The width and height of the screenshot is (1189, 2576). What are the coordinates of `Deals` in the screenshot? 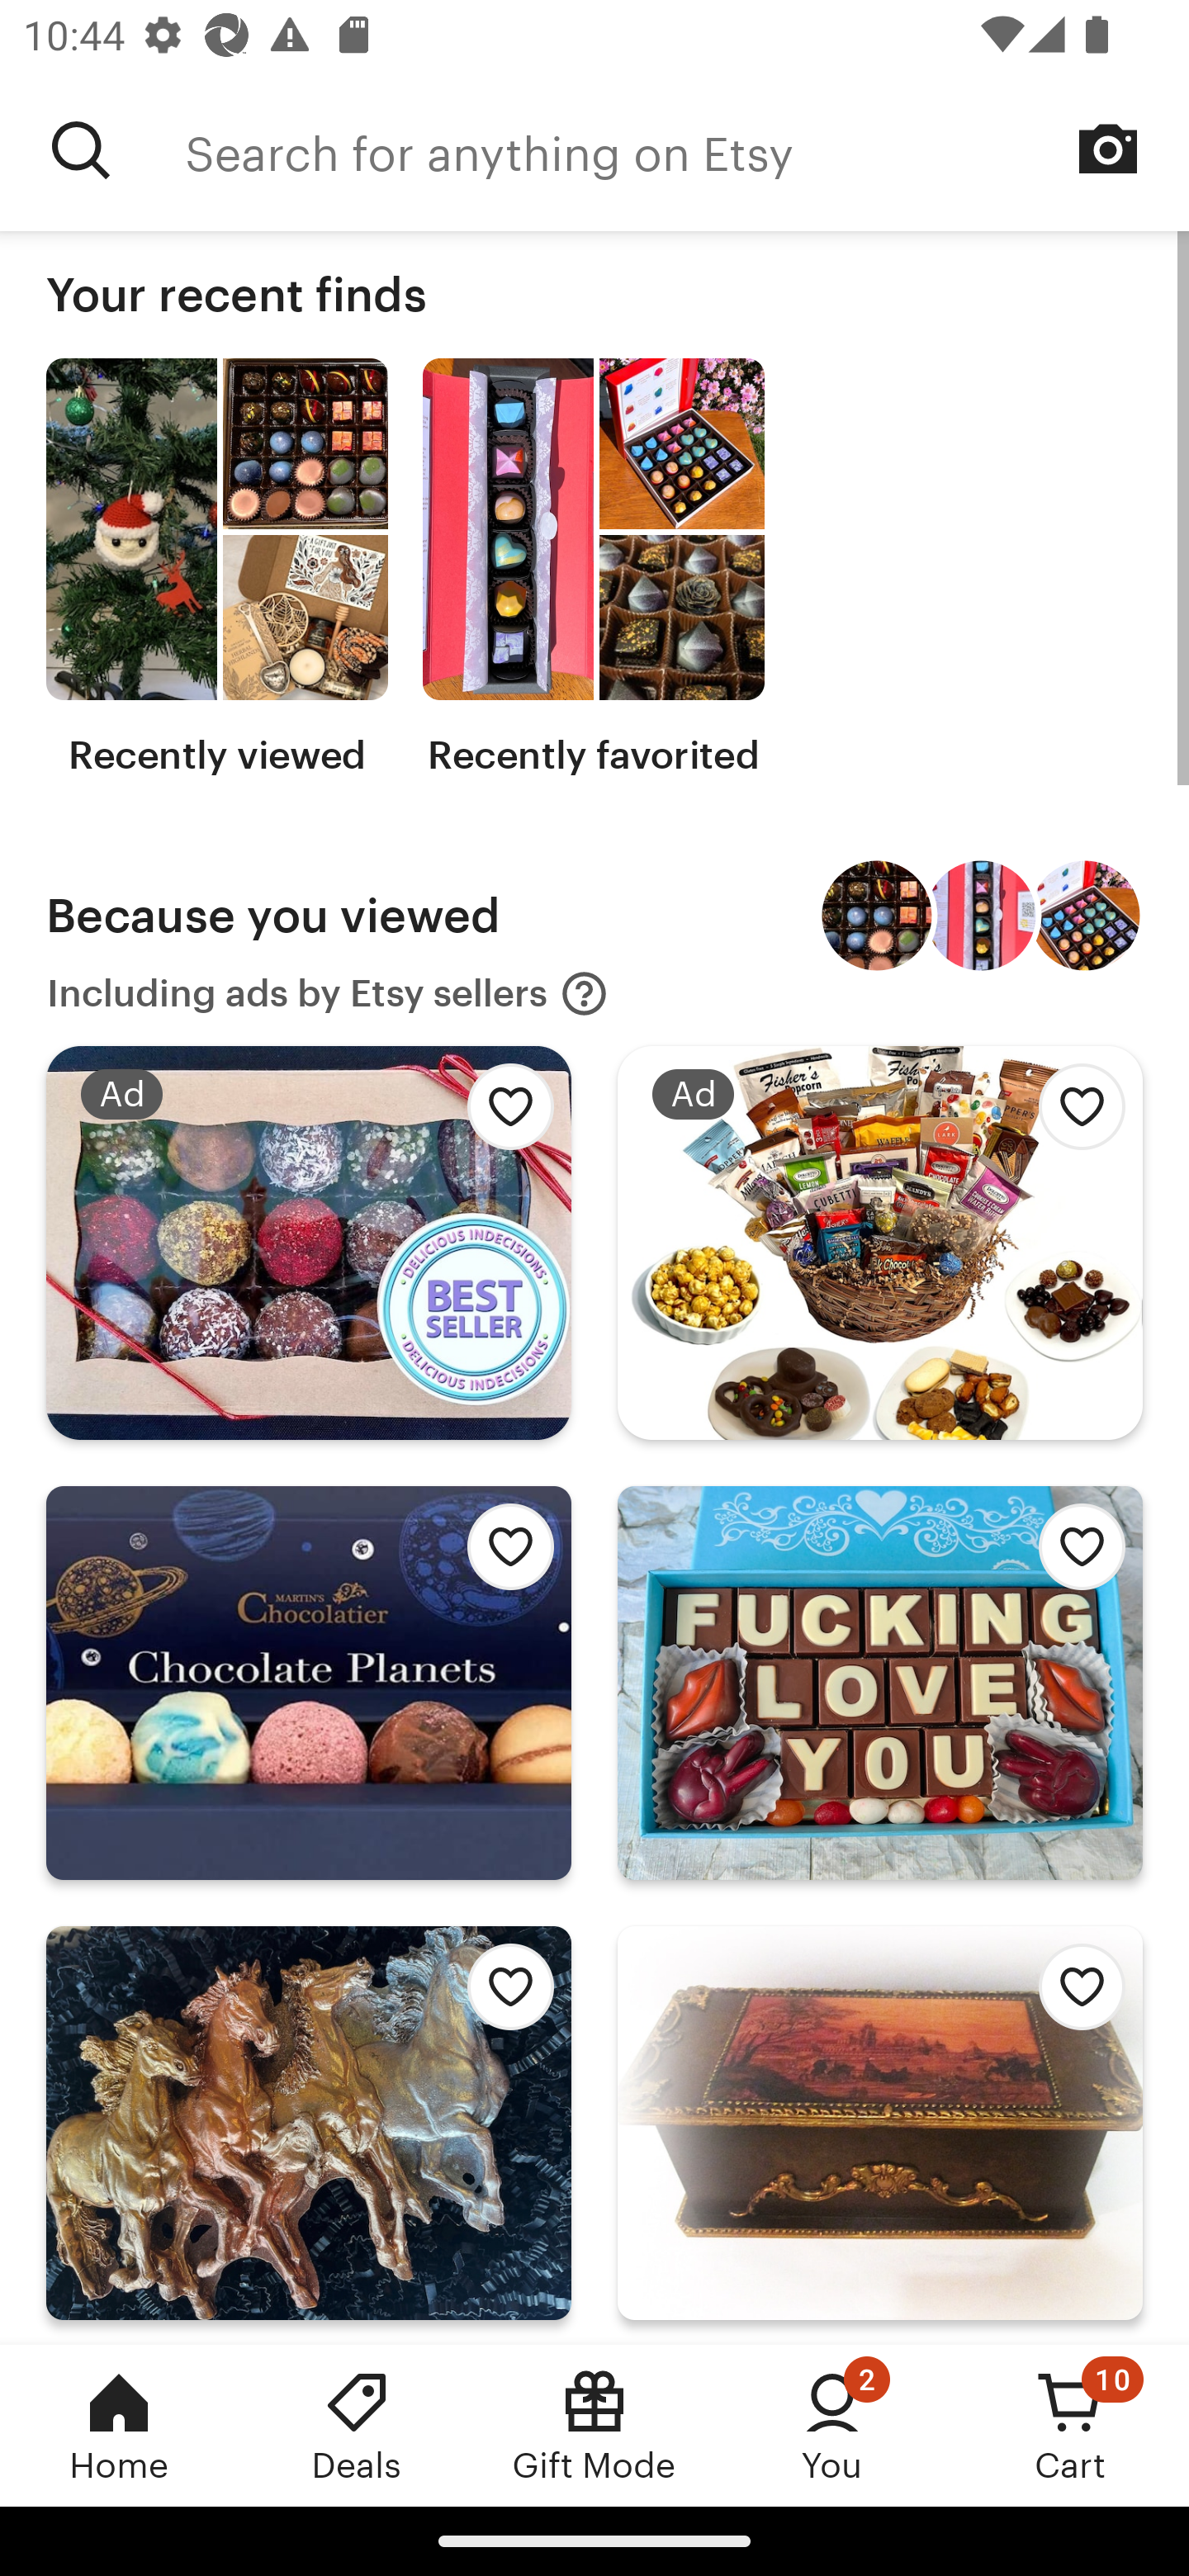 It's located at (357, 2425).